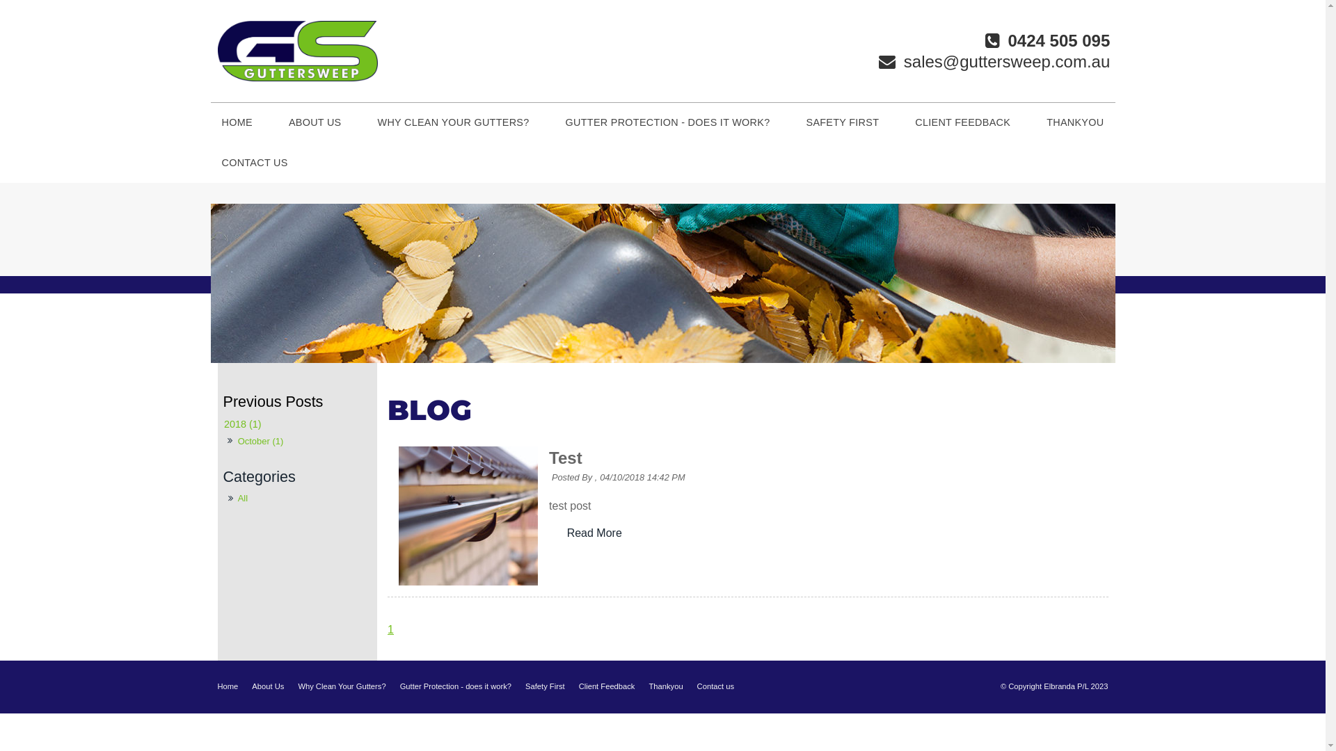  Describe the element at coordinates (1075, 123) in the screenshot. I see `THANKYOU` at that location.